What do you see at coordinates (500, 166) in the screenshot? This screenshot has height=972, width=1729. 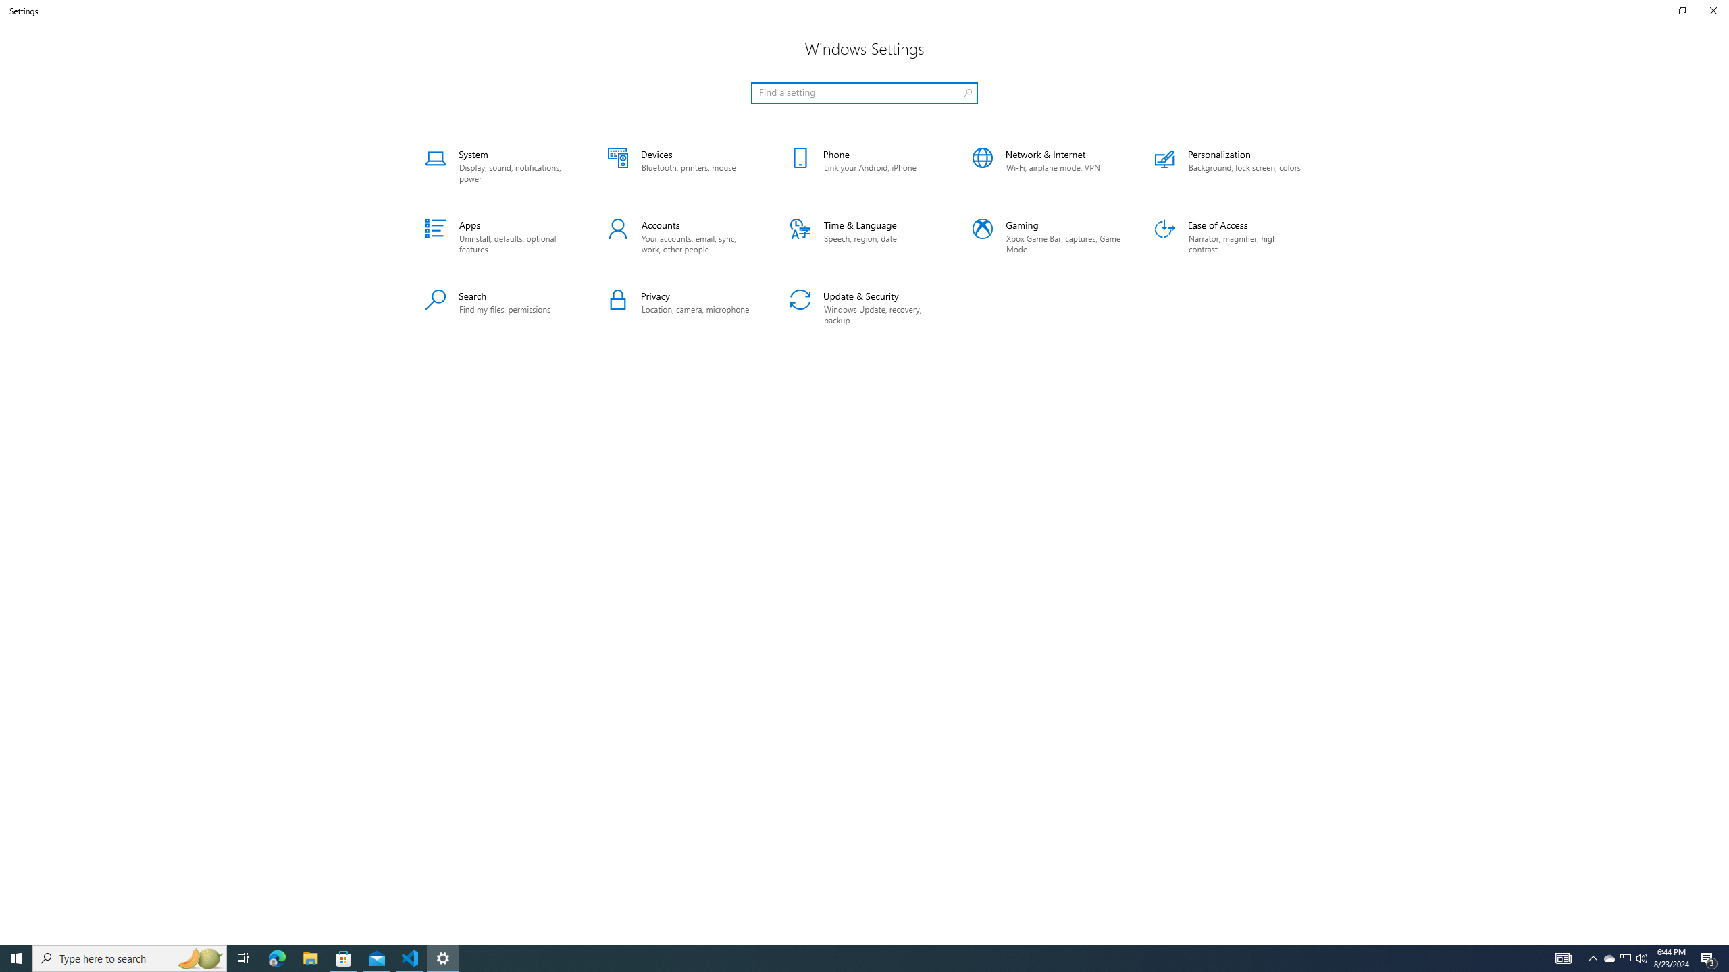 I see `System` at bounding box center [500, 166].